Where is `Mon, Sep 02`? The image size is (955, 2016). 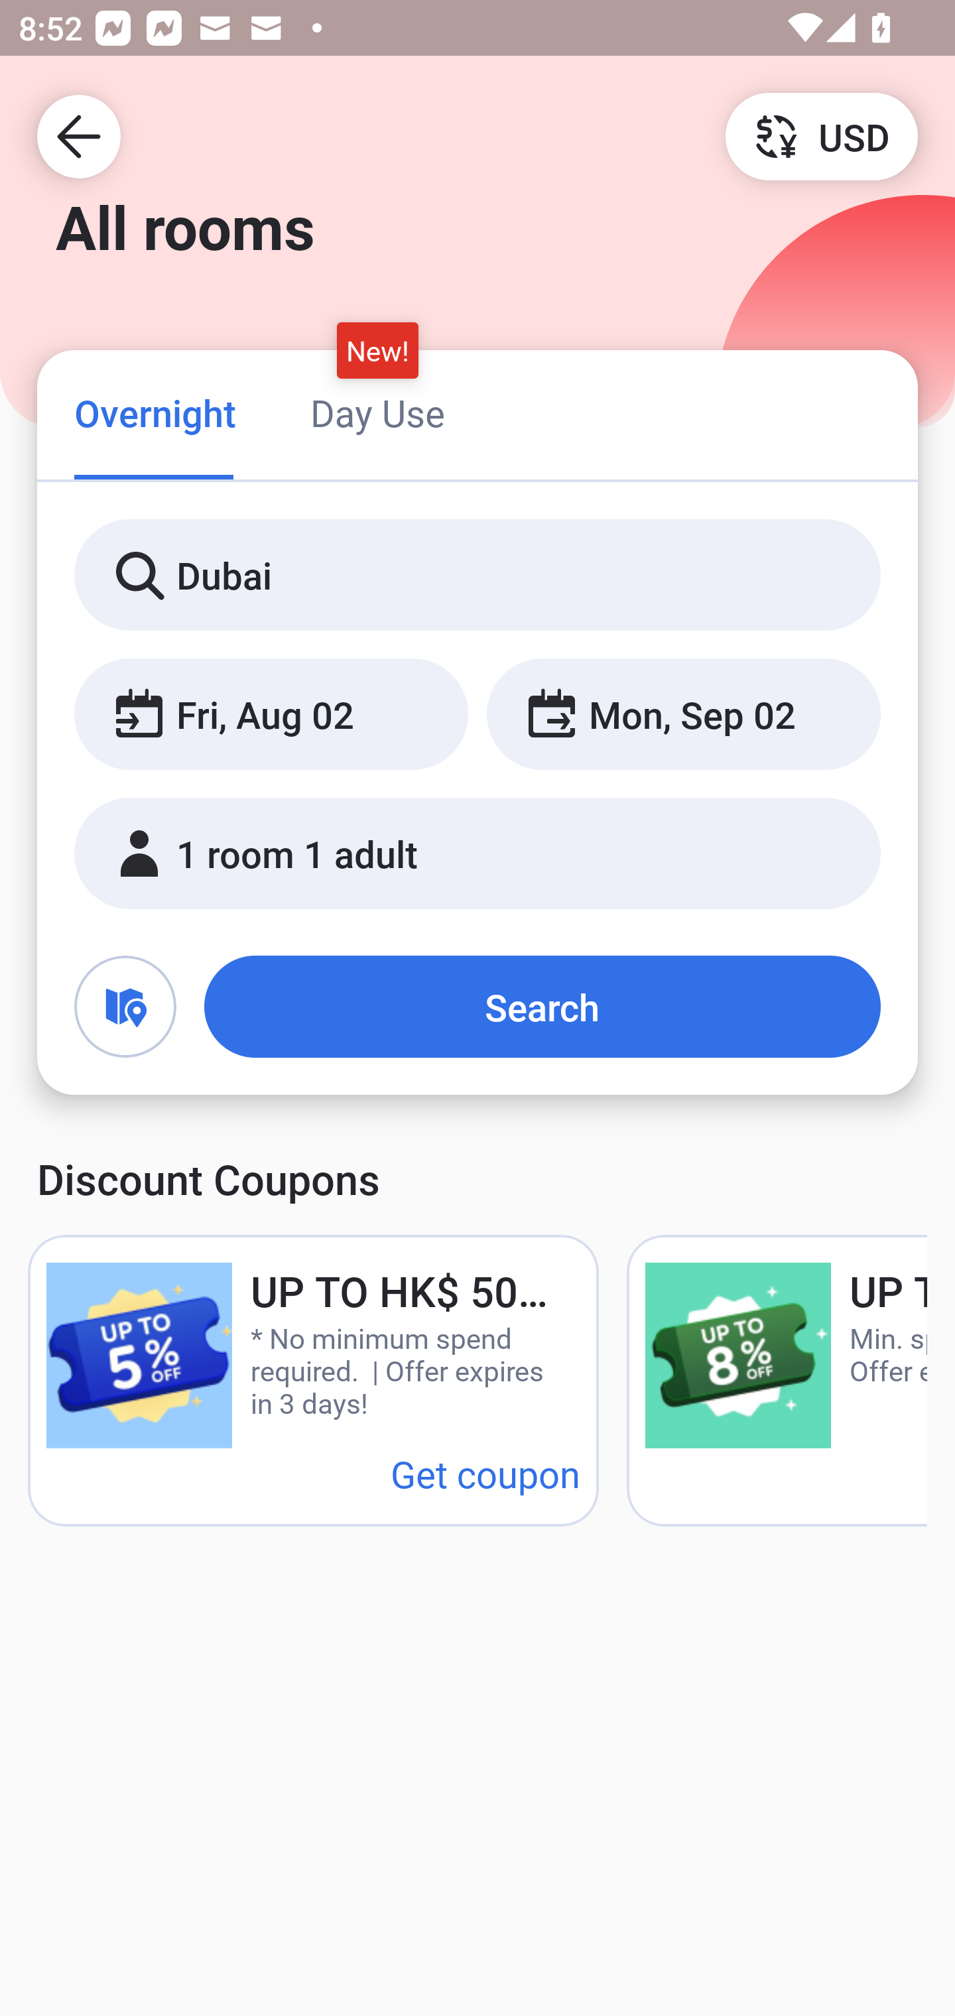
Mon, Sep 02 is located at coordinates (683, 715).